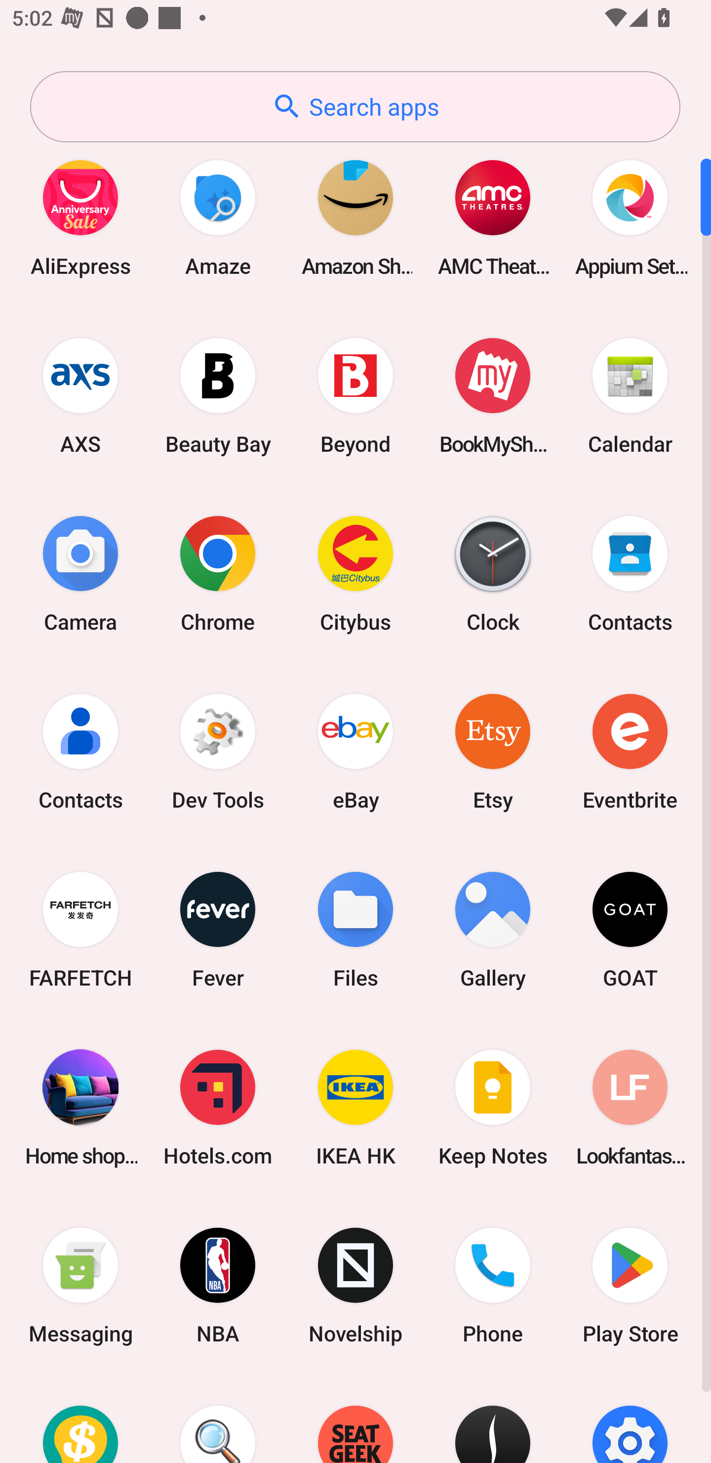 The width and height of the screenshot is (711, 1463). I want to click on Files, so click(355, 929).